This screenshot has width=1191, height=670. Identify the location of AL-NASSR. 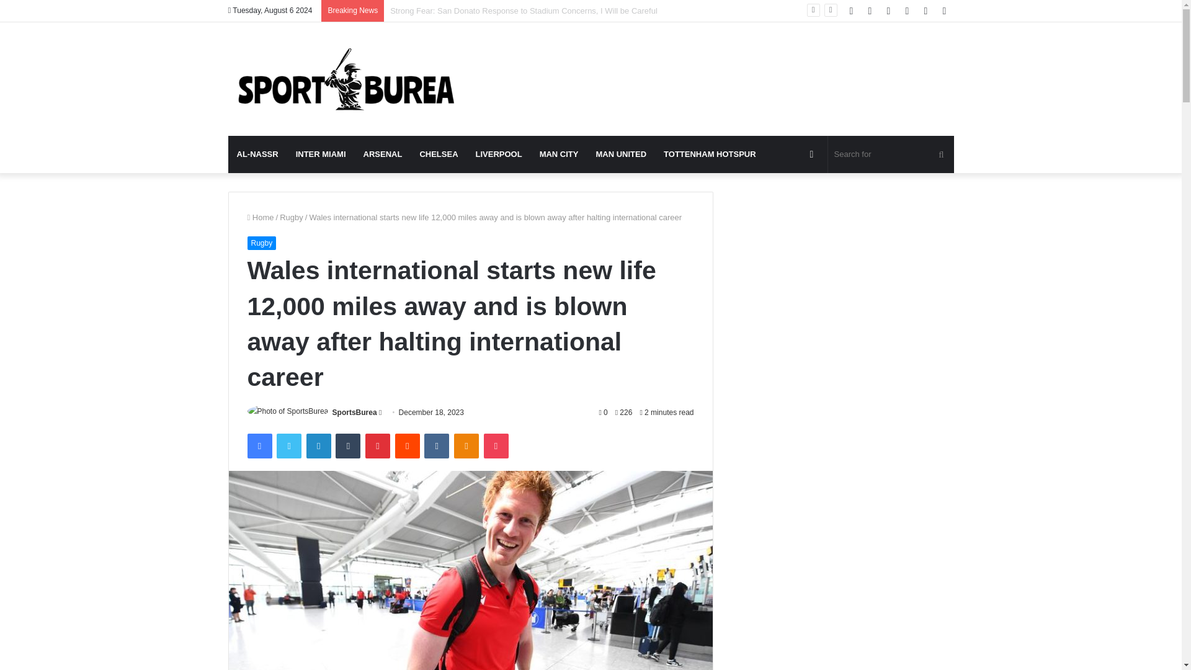
(257, 154).